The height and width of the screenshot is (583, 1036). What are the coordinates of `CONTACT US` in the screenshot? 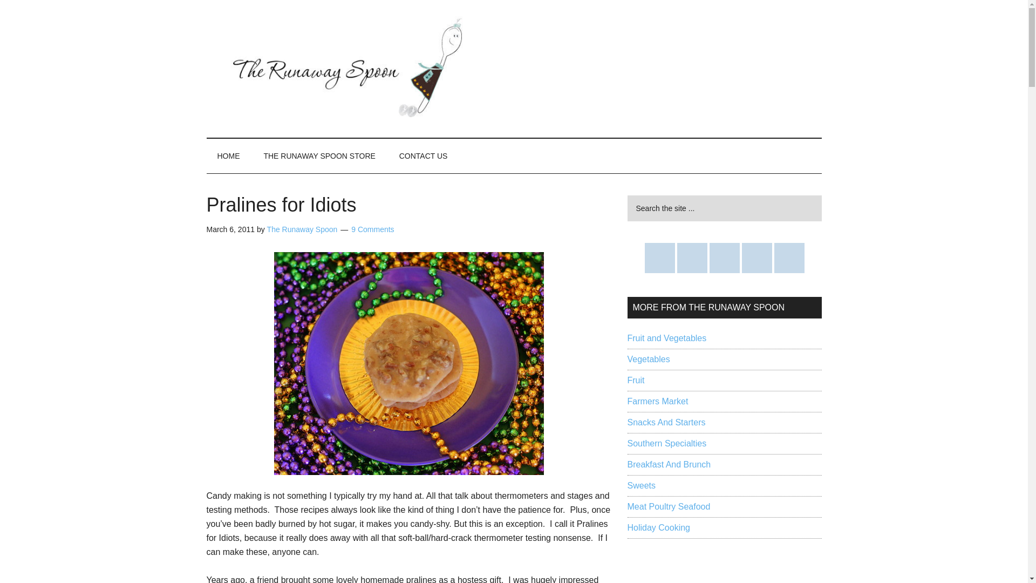 It's located at (424, 155).